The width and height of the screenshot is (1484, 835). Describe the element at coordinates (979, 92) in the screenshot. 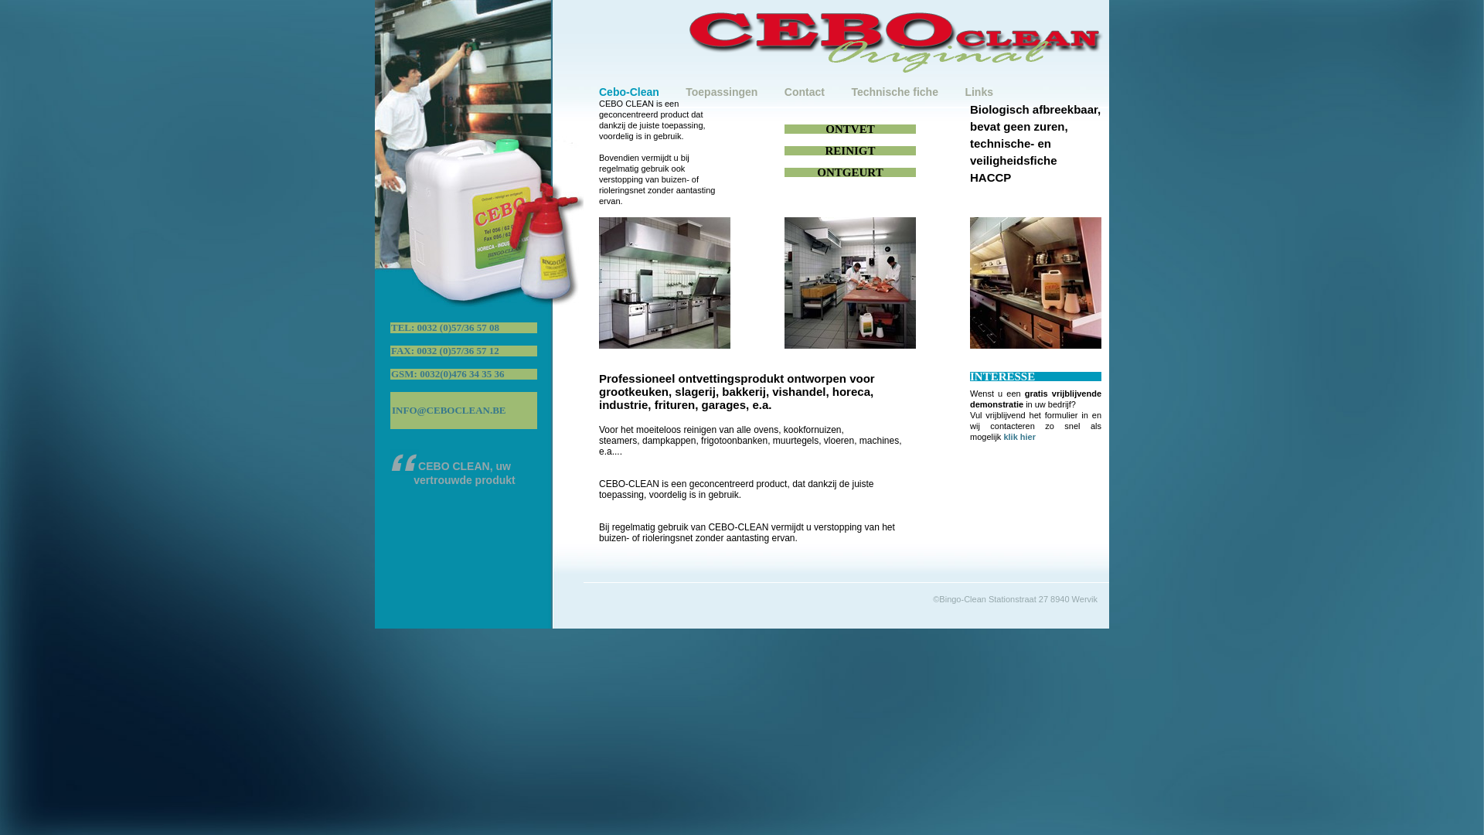

I see `Links` at that location.